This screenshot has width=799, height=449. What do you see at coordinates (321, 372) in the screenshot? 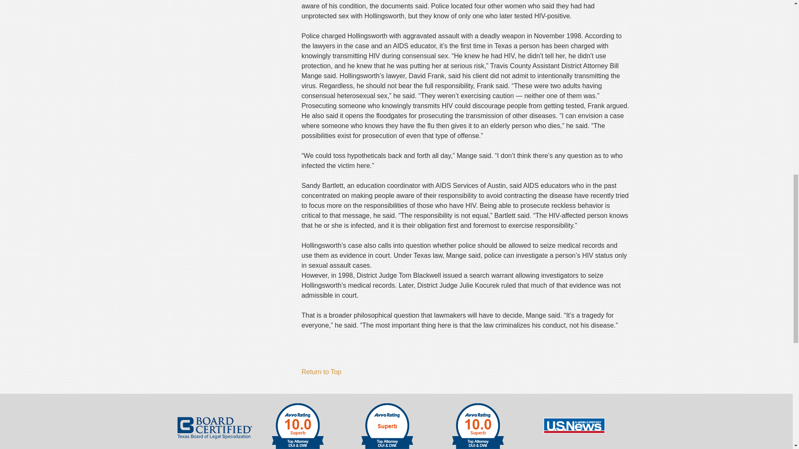
I see `Return to Top` at bounding box center [321, 372].